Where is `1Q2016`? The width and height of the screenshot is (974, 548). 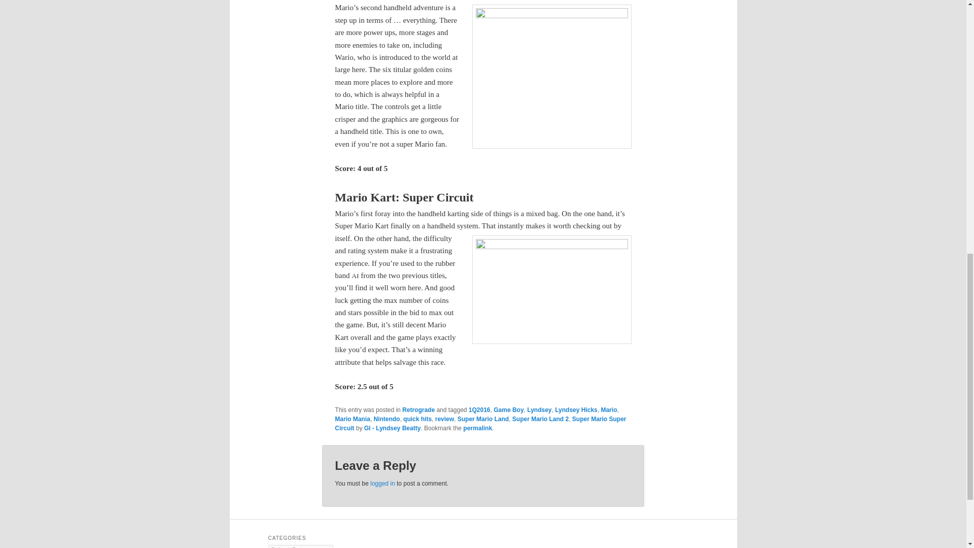
1Q2016 is located at coordinates (479, 410).